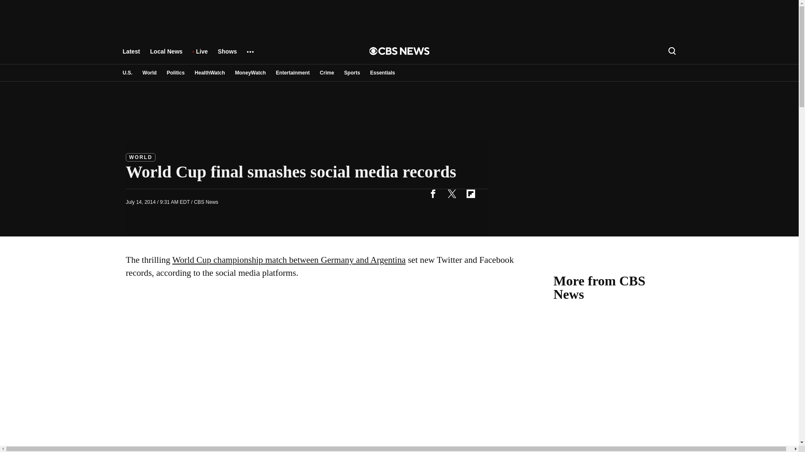 The image size is (805, 452). Describe the element at coordinates (166, 55) in the screenshot. I see `Local News` at that location.